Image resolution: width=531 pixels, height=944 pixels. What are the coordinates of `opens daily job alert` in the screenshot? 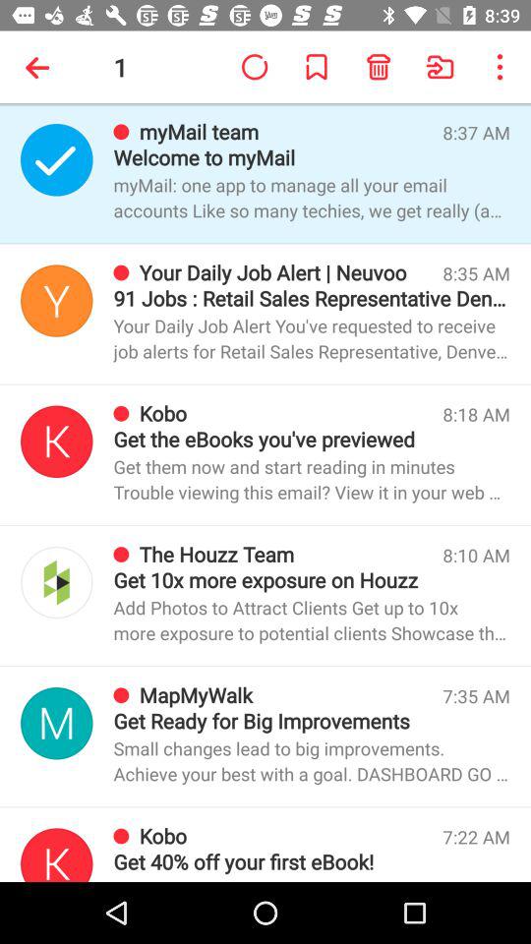 It's located at (57, 301).